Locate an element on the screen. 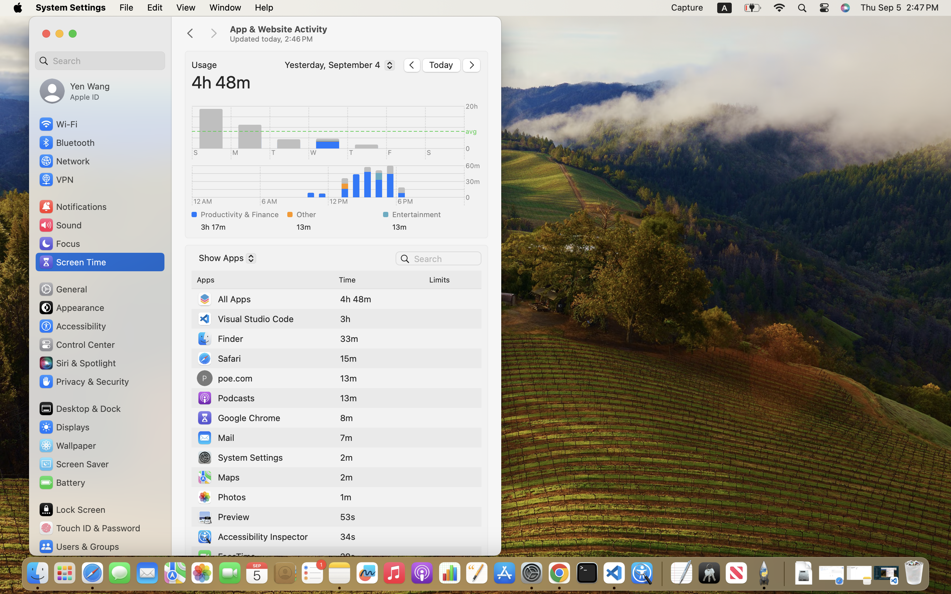 This screenshot has height=594, width=951. 34s is located at coordinates (348, 537).